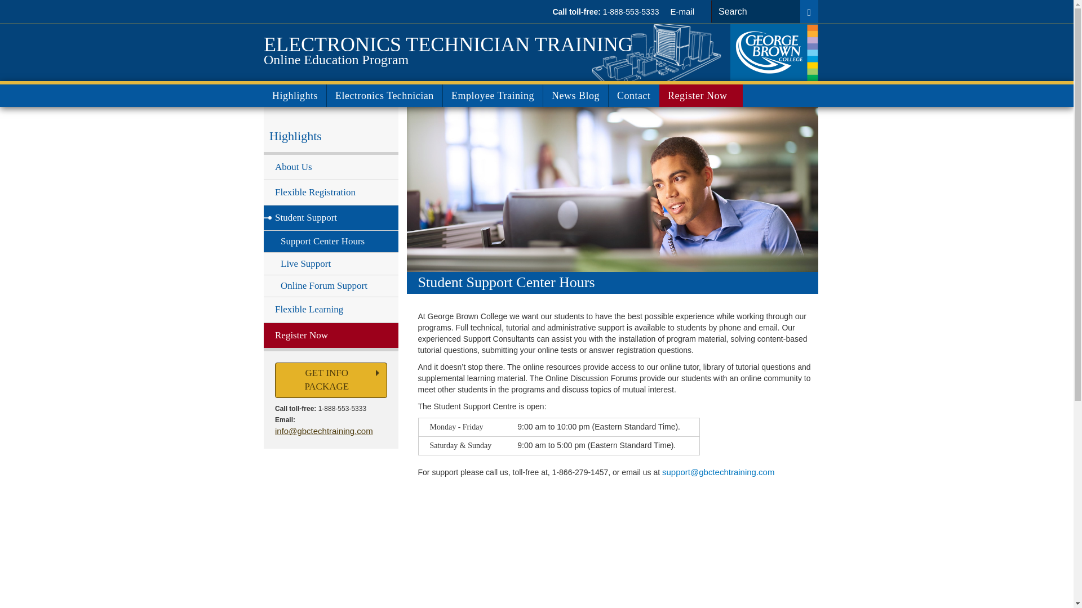 This screenshot has height=608, width=1082. I want to click on Electronics Technician, so click(384, 96).